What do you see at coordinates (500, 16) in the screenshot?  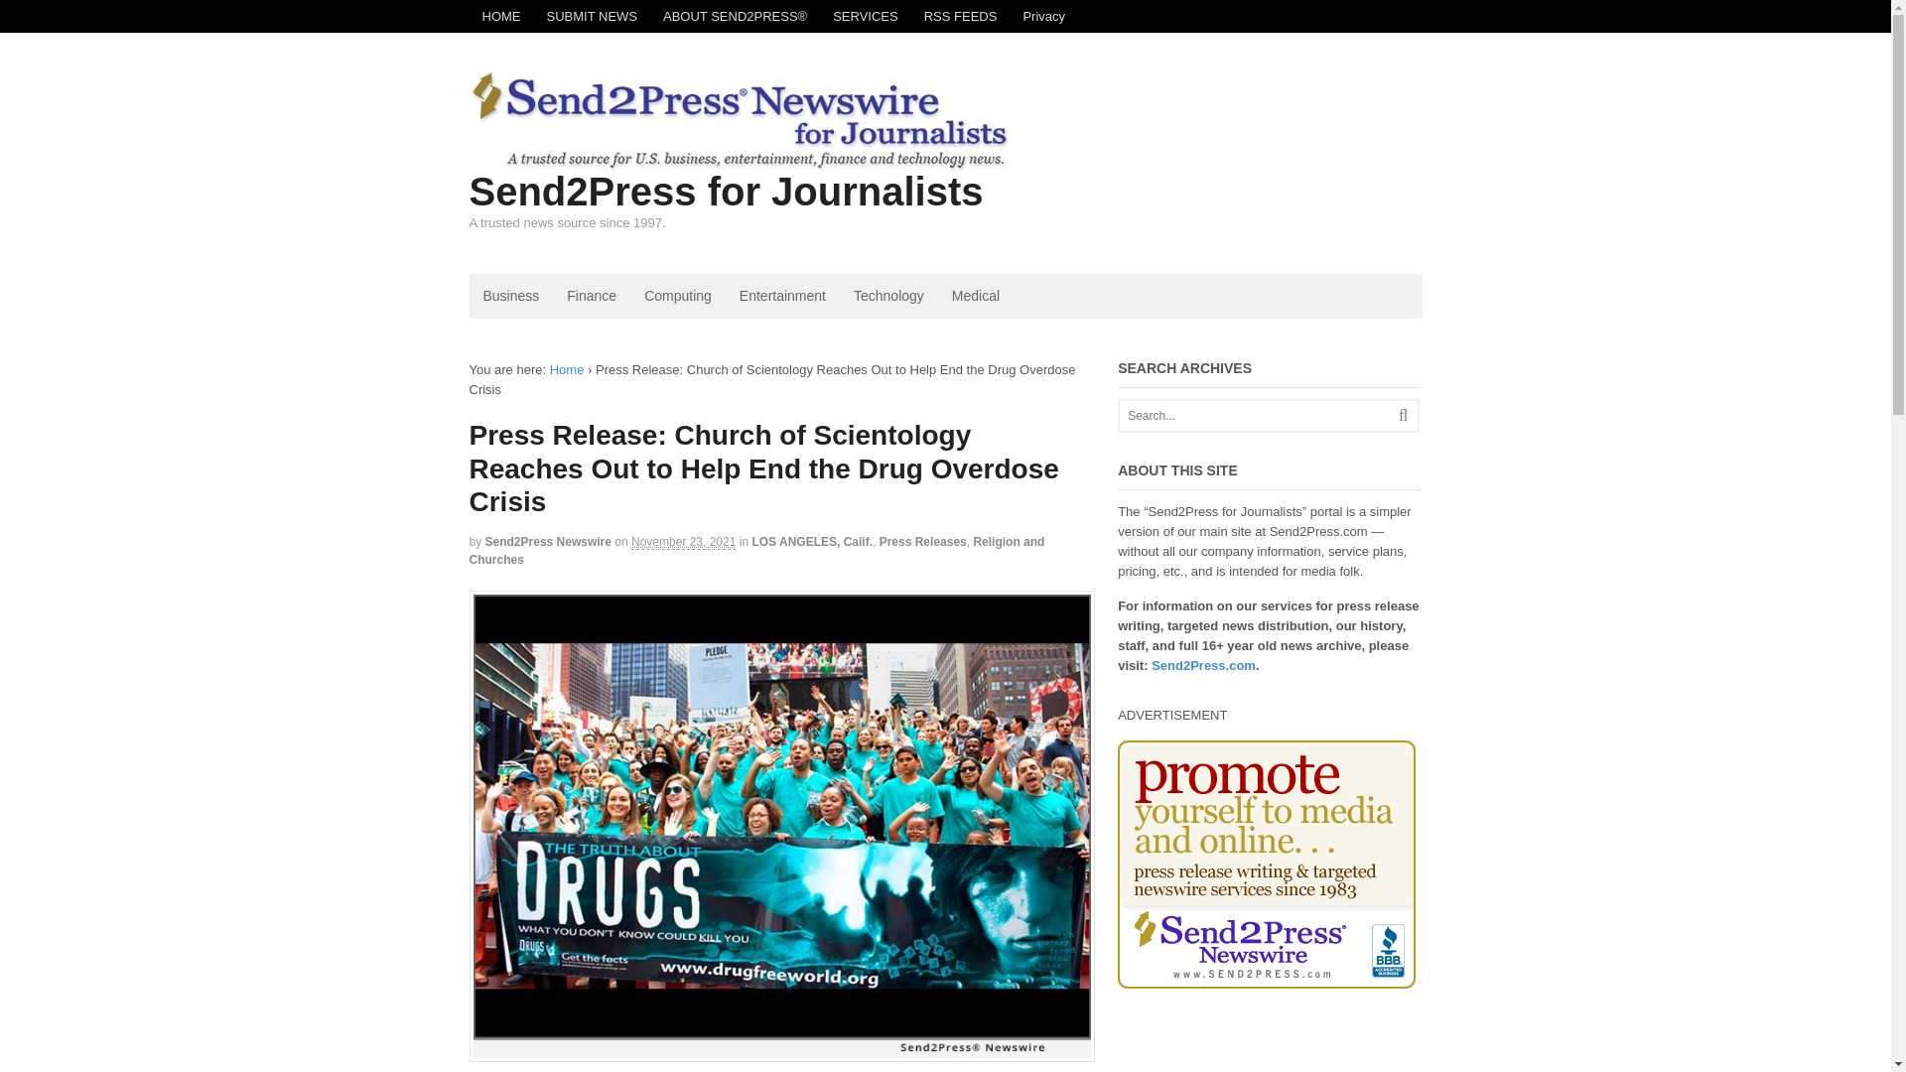 I see `HOME` at bounding box center [500, 16].